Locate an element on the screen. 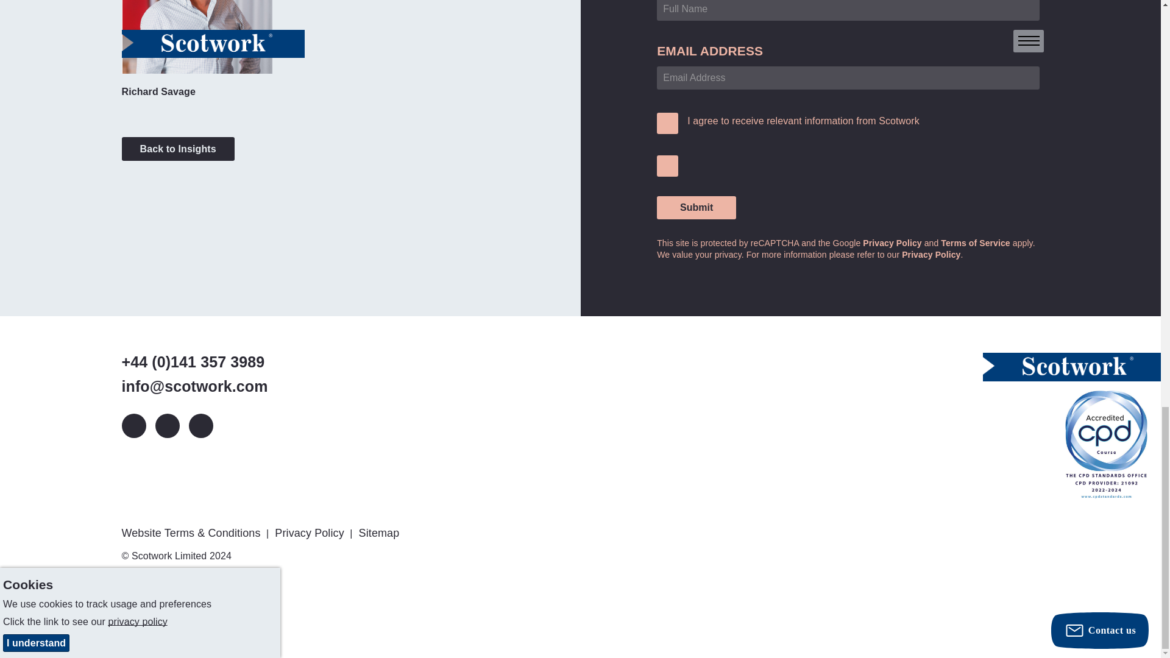  facebook is located at coordinates (200, 426).